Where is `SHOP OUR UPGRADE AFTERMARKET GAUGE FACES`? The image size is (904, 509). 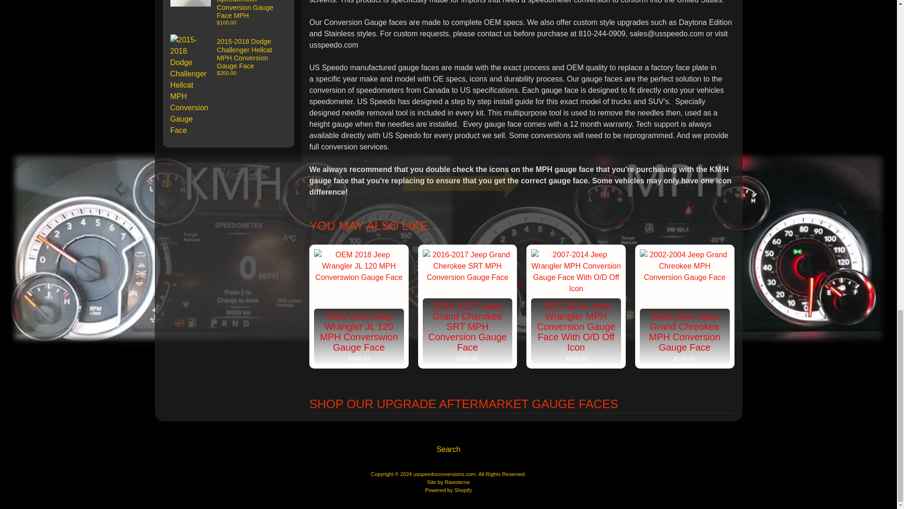
SHOP OUR UPGRADE AFTERMARKET GAUGE FACES is located at coordinates (522, 397).